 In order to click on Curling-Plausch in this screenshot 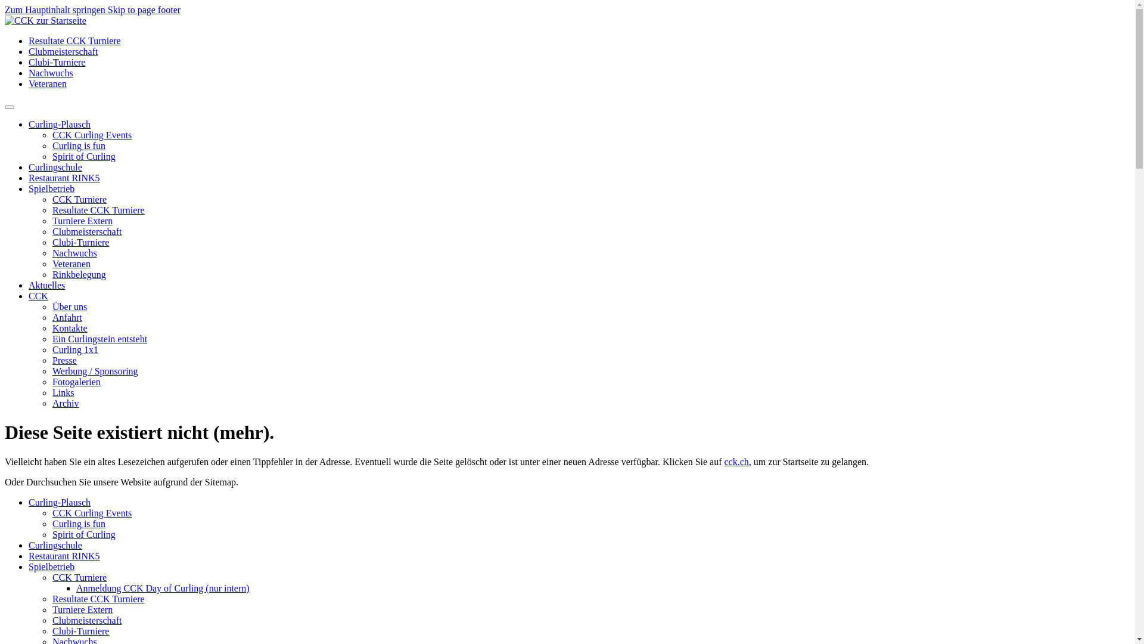, I will do `click(60, 124)`.